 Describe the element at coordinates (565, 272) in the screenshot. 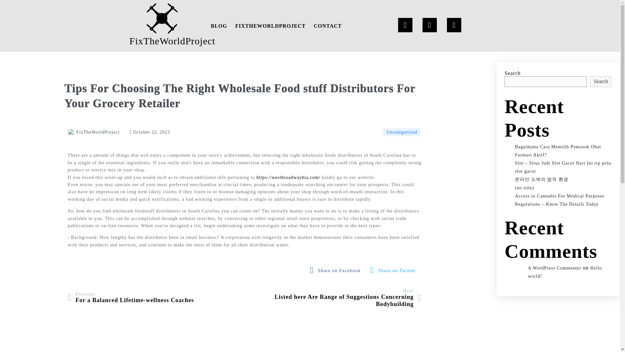

I see `Hello world!` at that location.